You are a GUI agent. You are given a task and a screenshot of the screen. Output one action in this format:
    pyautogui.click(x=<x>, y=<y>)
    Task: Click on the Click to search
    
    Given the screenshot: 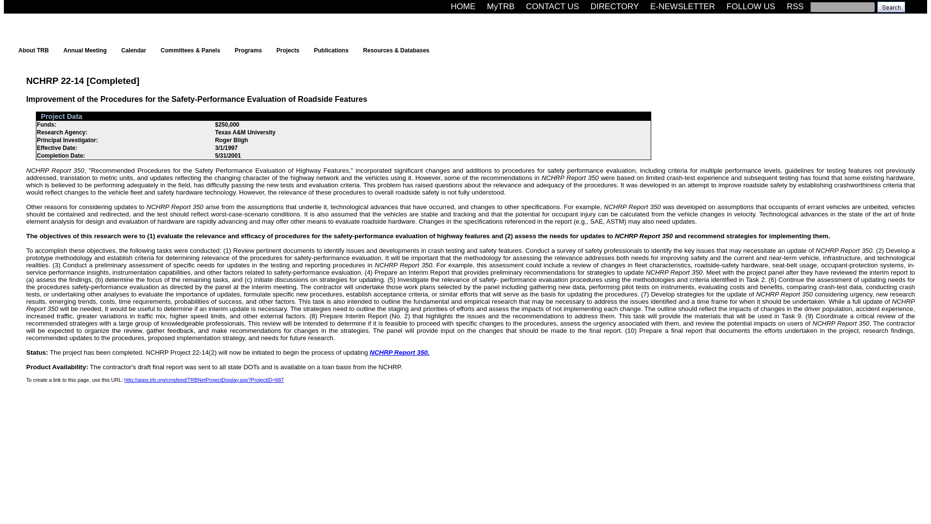 What is the action you would take?
    pyautogui.click(x=891, y=6)
    